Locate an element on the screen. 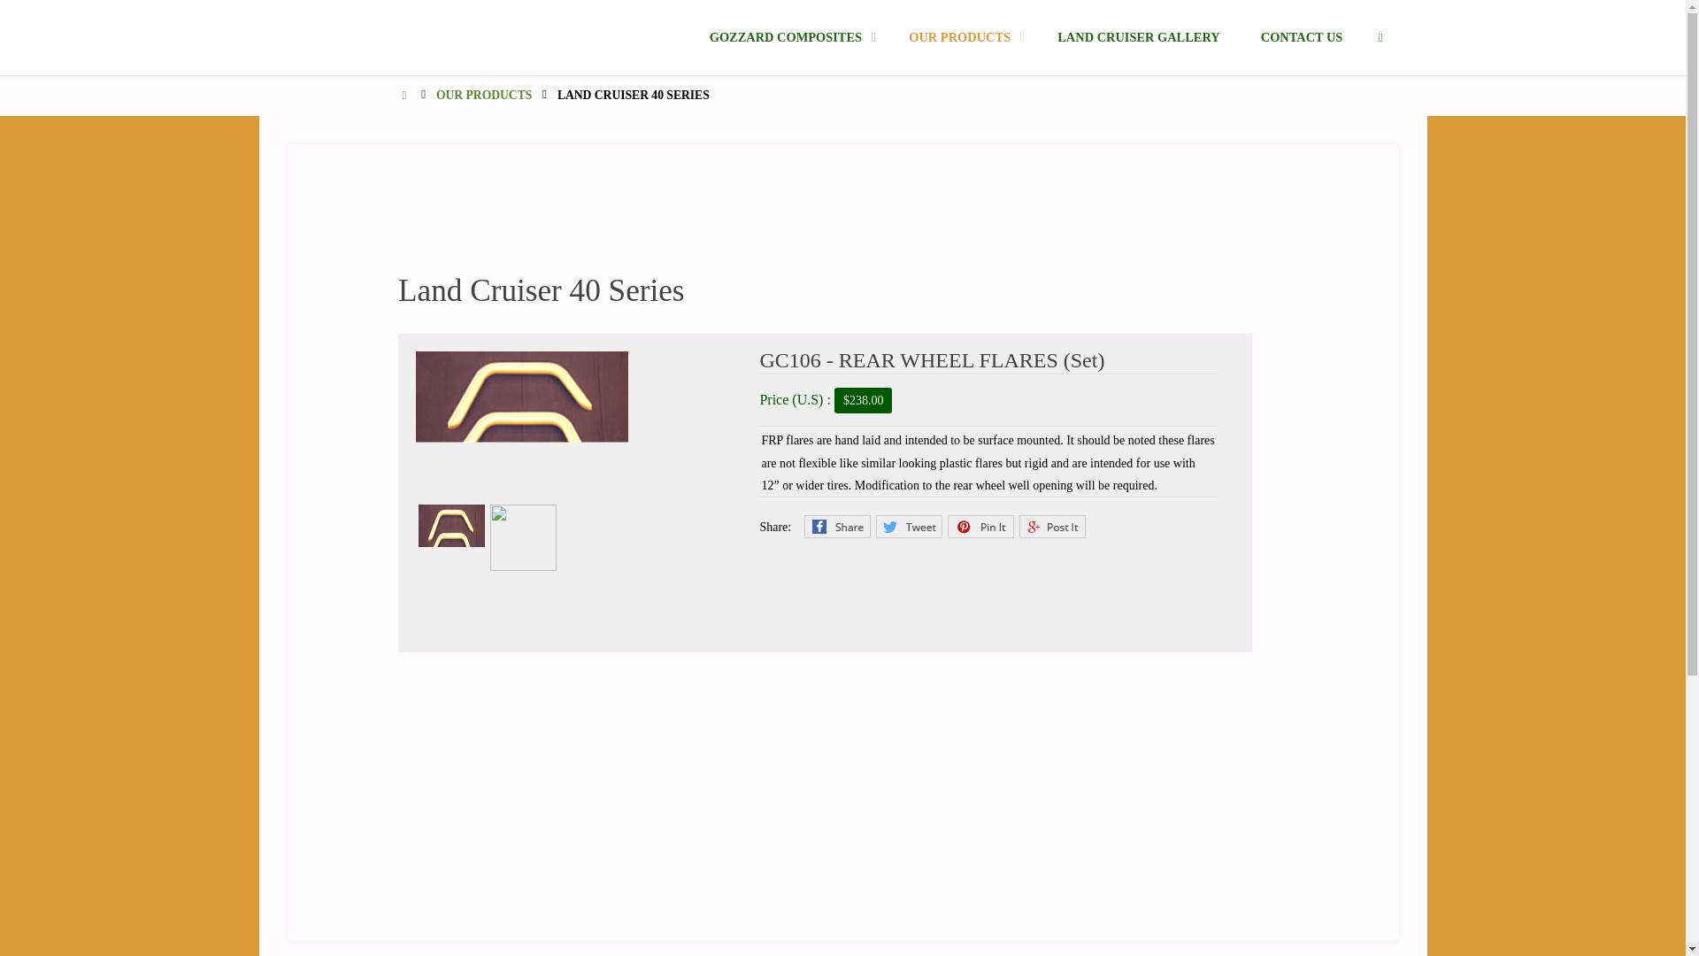 The height and width of the screenshot is (956, 1699). CONTACT US is located at coordinates (1302, 37).